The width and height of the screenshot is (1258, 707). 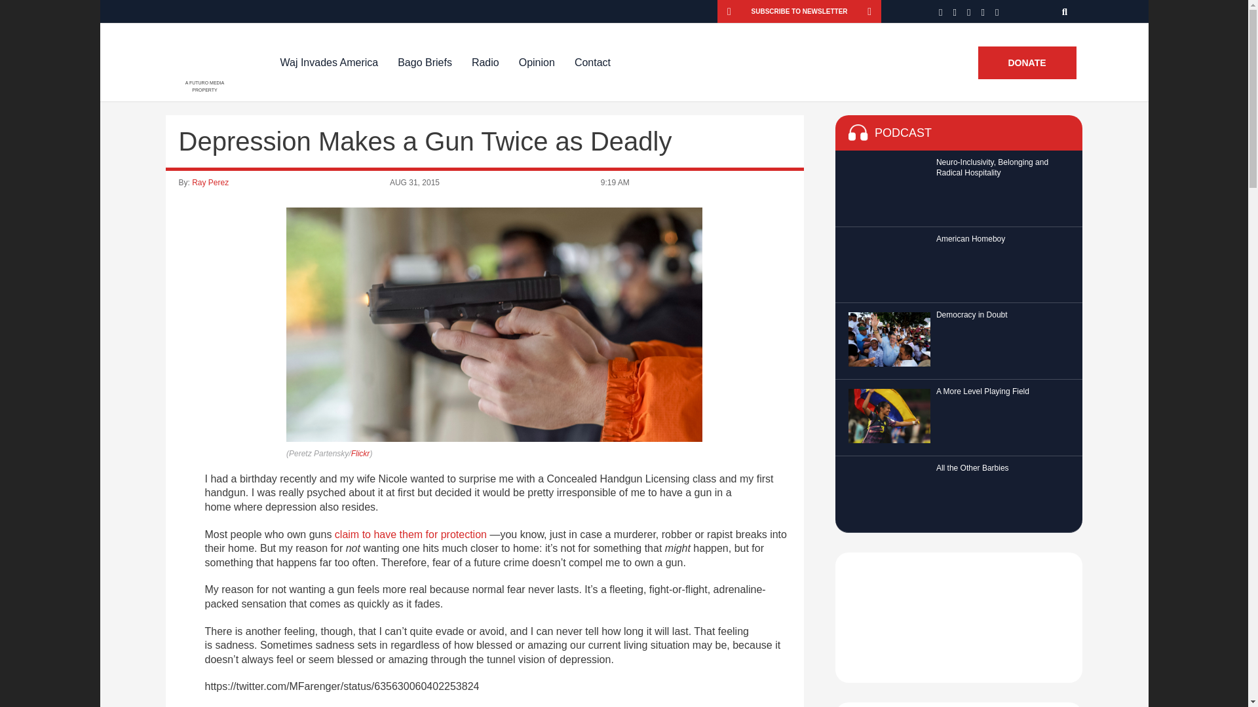 I want to click on Ray Perez, so click(x=210, y=183).